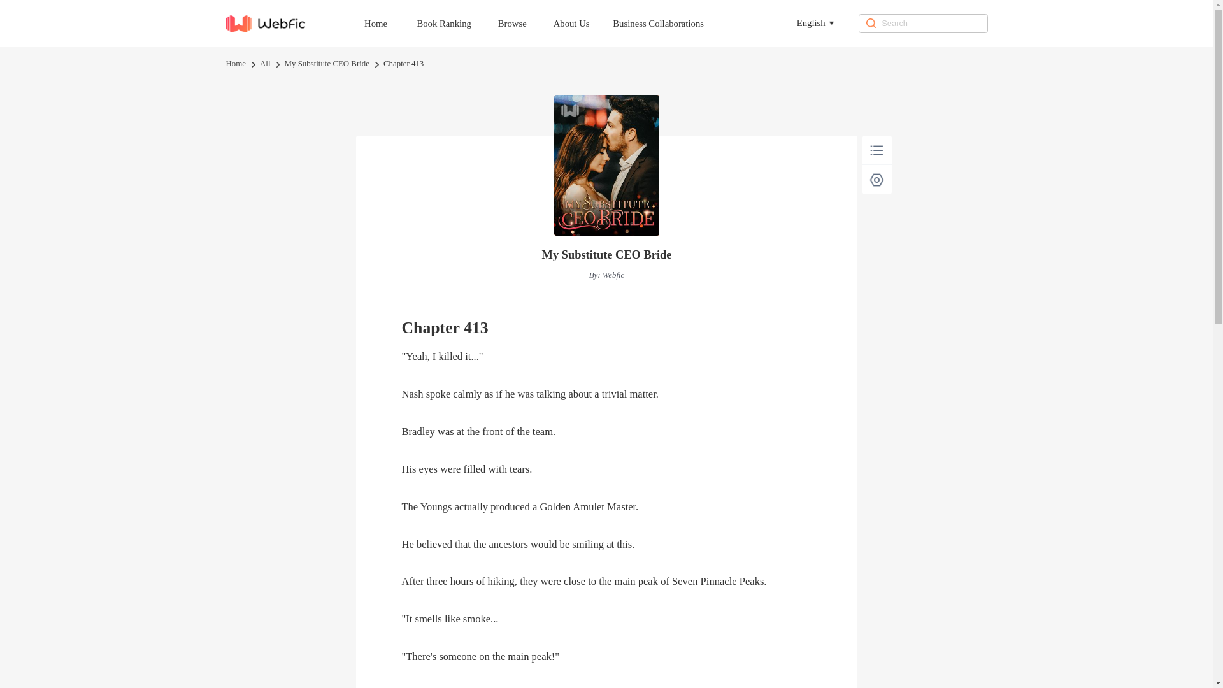 The width and height of the screenshot is (1223, 688). I want to click on Book Ranking, so click(455, 23).